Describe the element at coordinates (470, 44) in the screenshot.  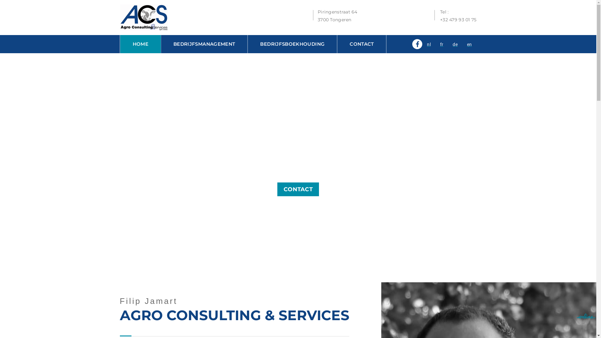
I see `en` at that location.